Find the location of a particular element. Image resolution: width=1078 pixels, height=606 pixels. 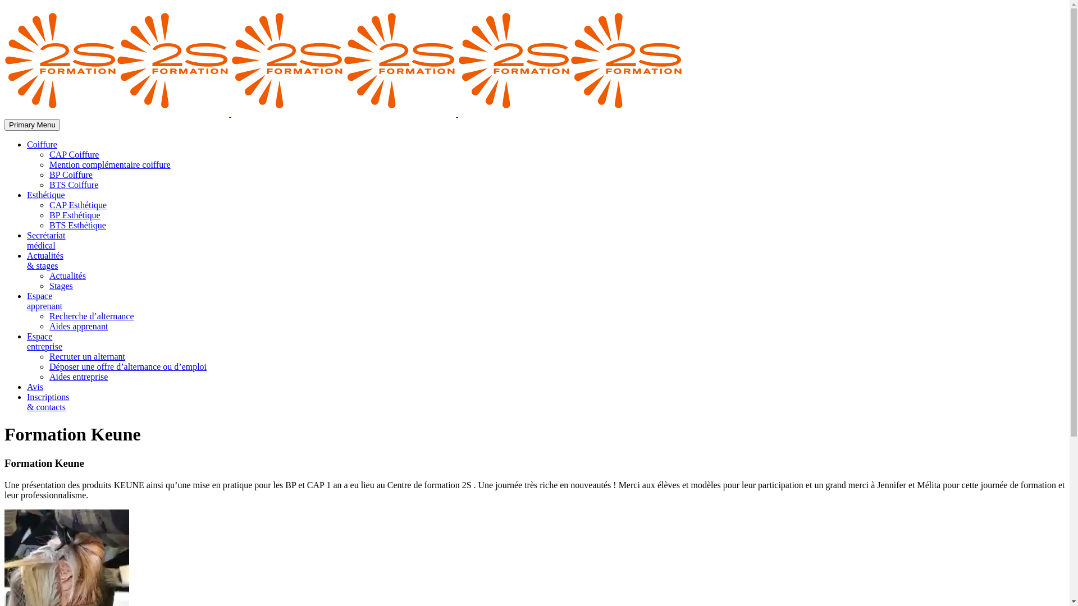

Aides apprenant is located at coordinates (79, 327).